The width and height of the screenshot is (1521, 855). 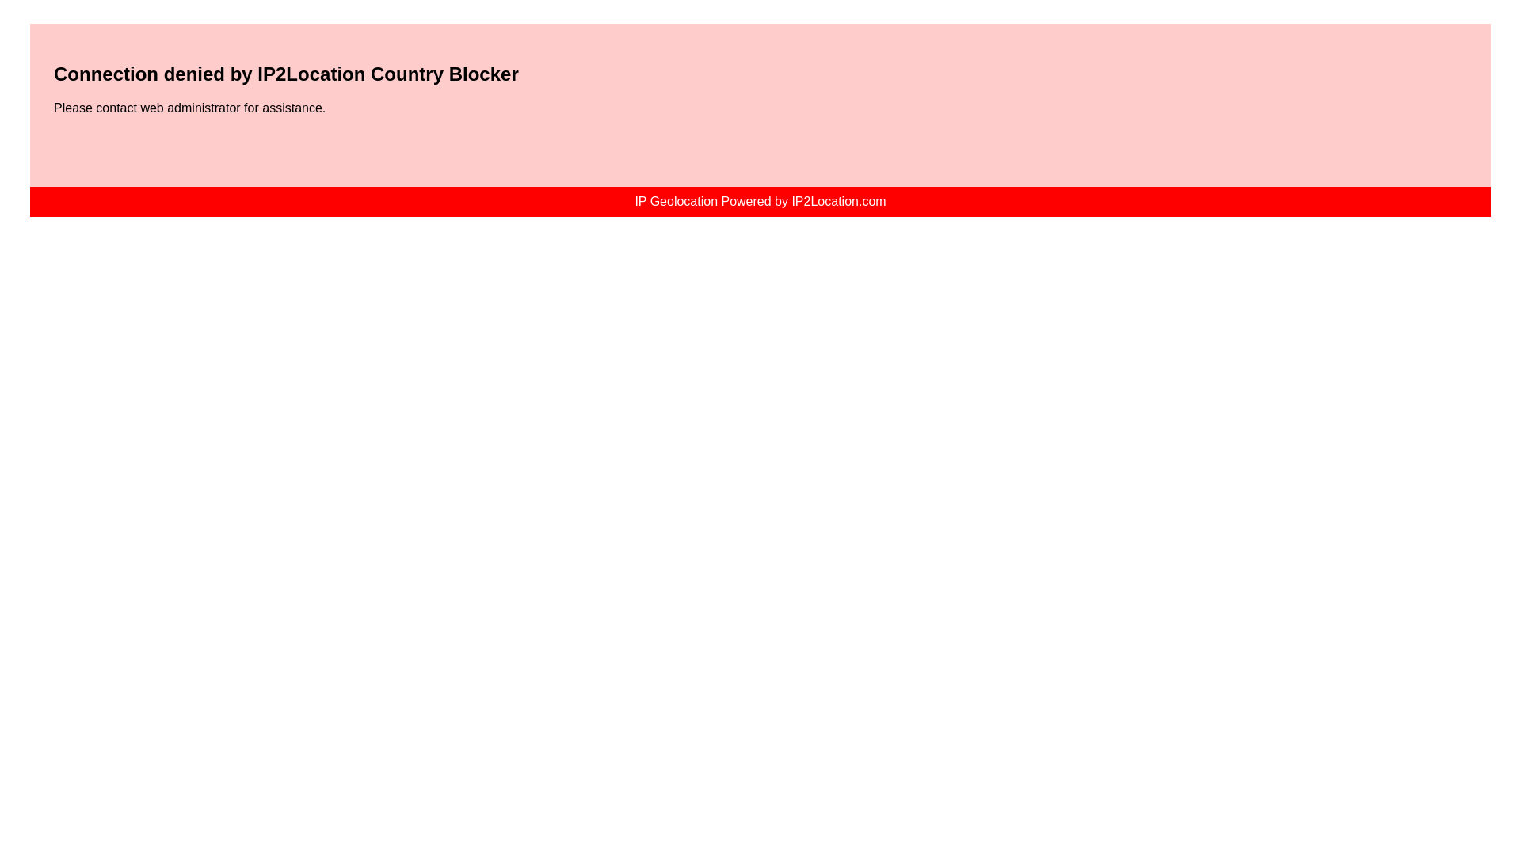 What do you see at coordinates (759, 201) in the screenshot?
I see `IP Geolocation Powered by IP2Location.com` at bounding box center [759, 201].